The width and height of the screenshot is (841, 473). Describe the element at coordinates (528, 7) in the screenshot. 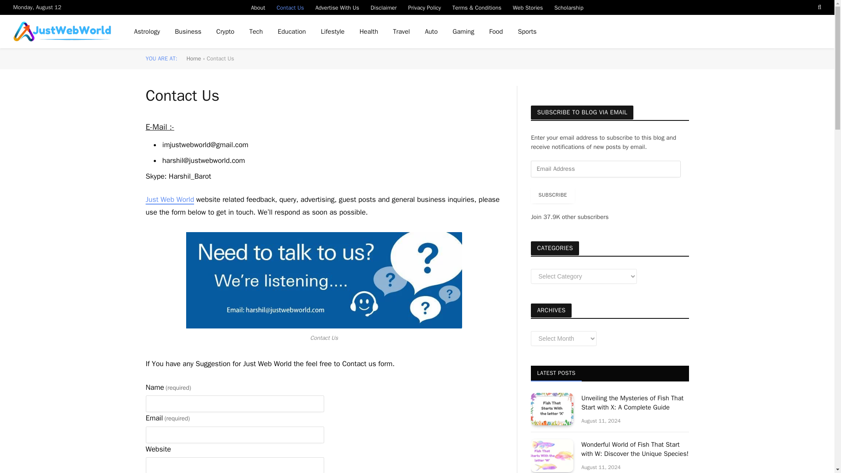

I see `Web Stories` at that location.